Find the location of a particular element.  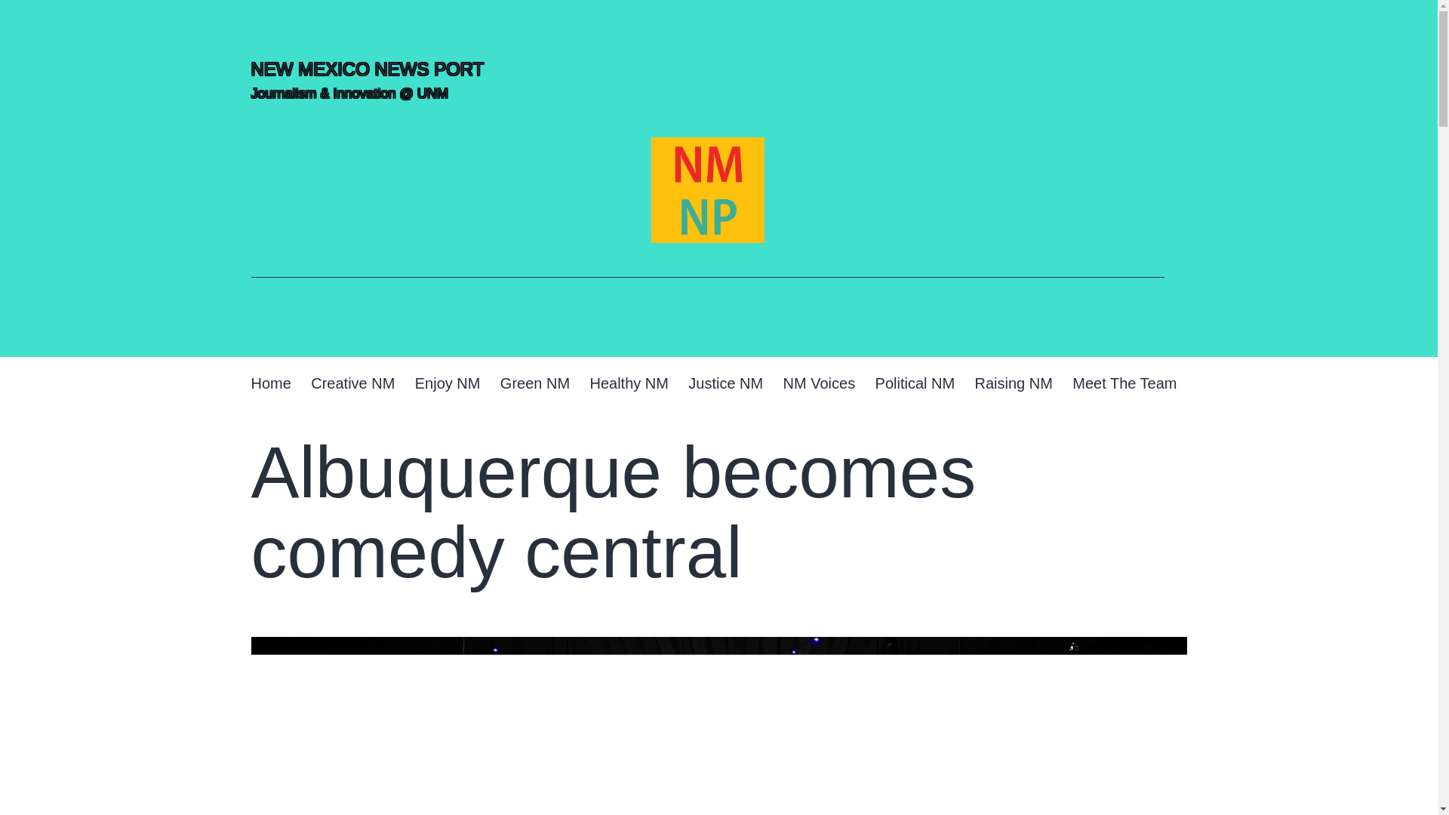

Healthy NM is located at coordinates (629, 383).